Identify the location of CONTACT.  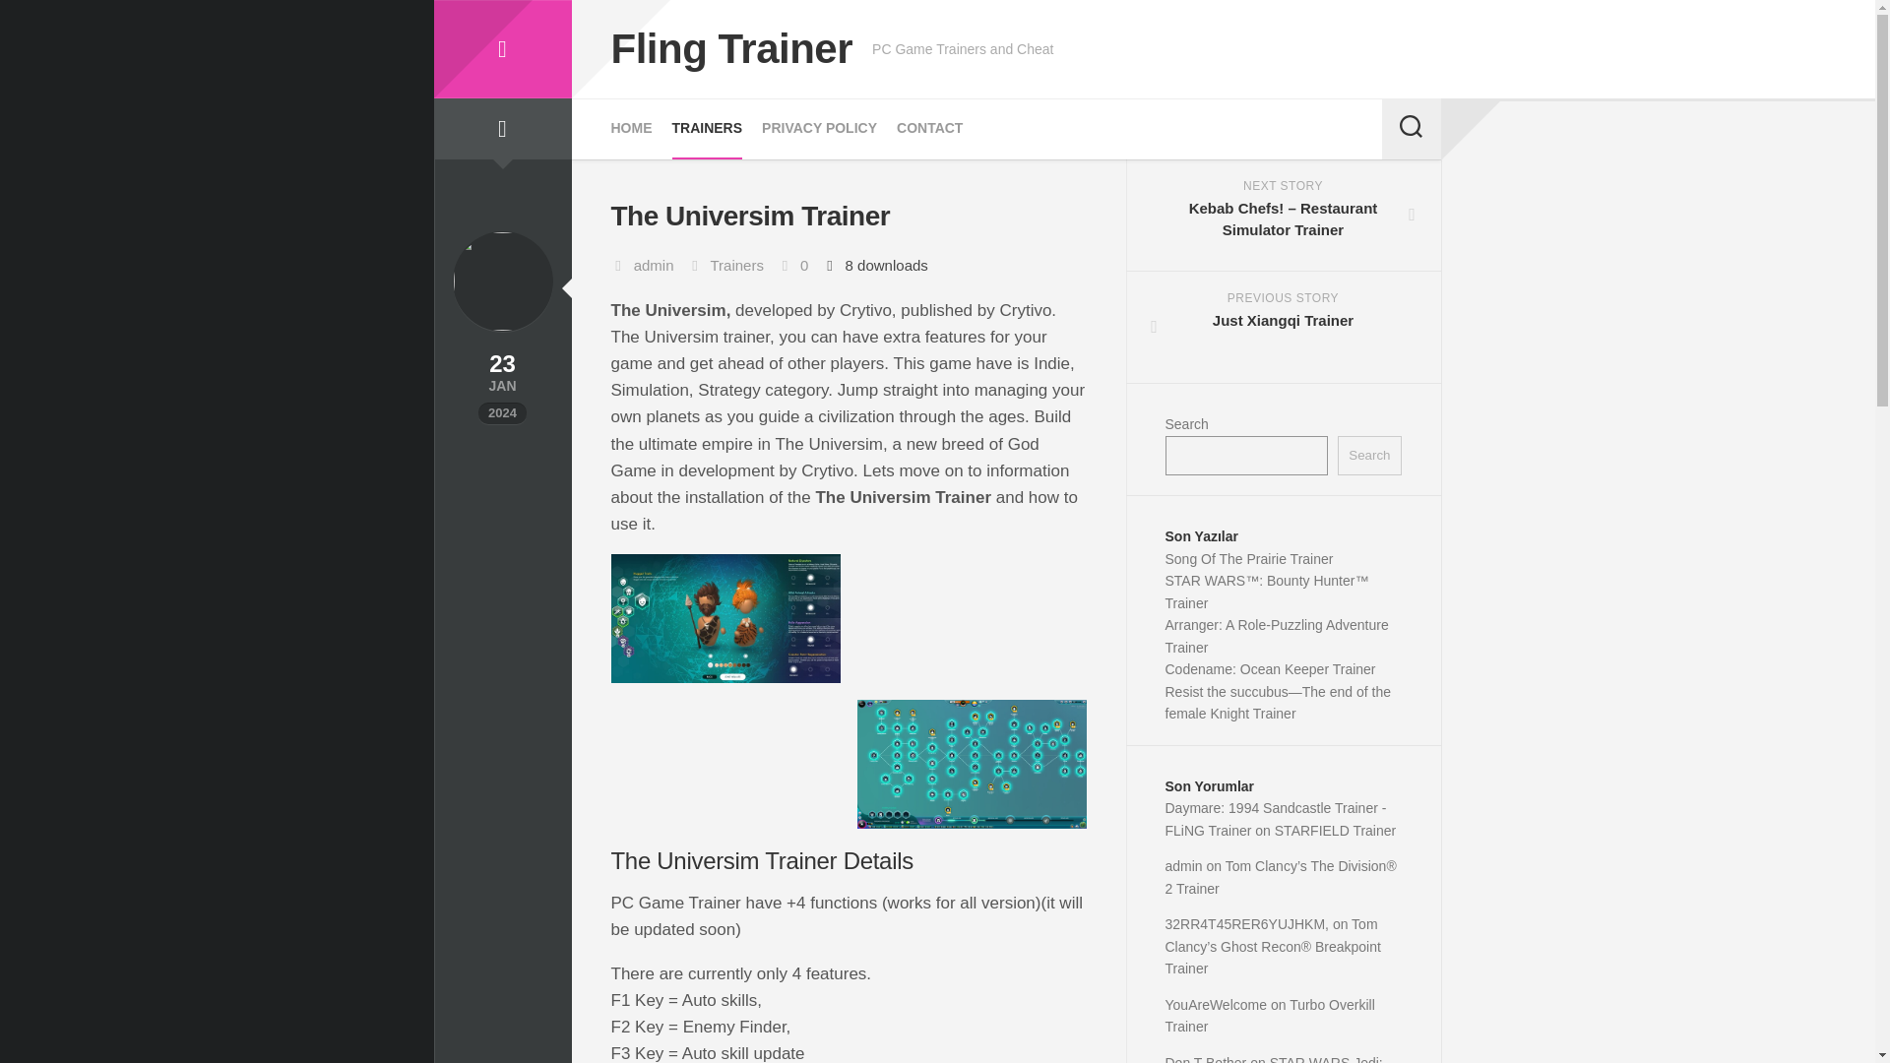
(929, 128).